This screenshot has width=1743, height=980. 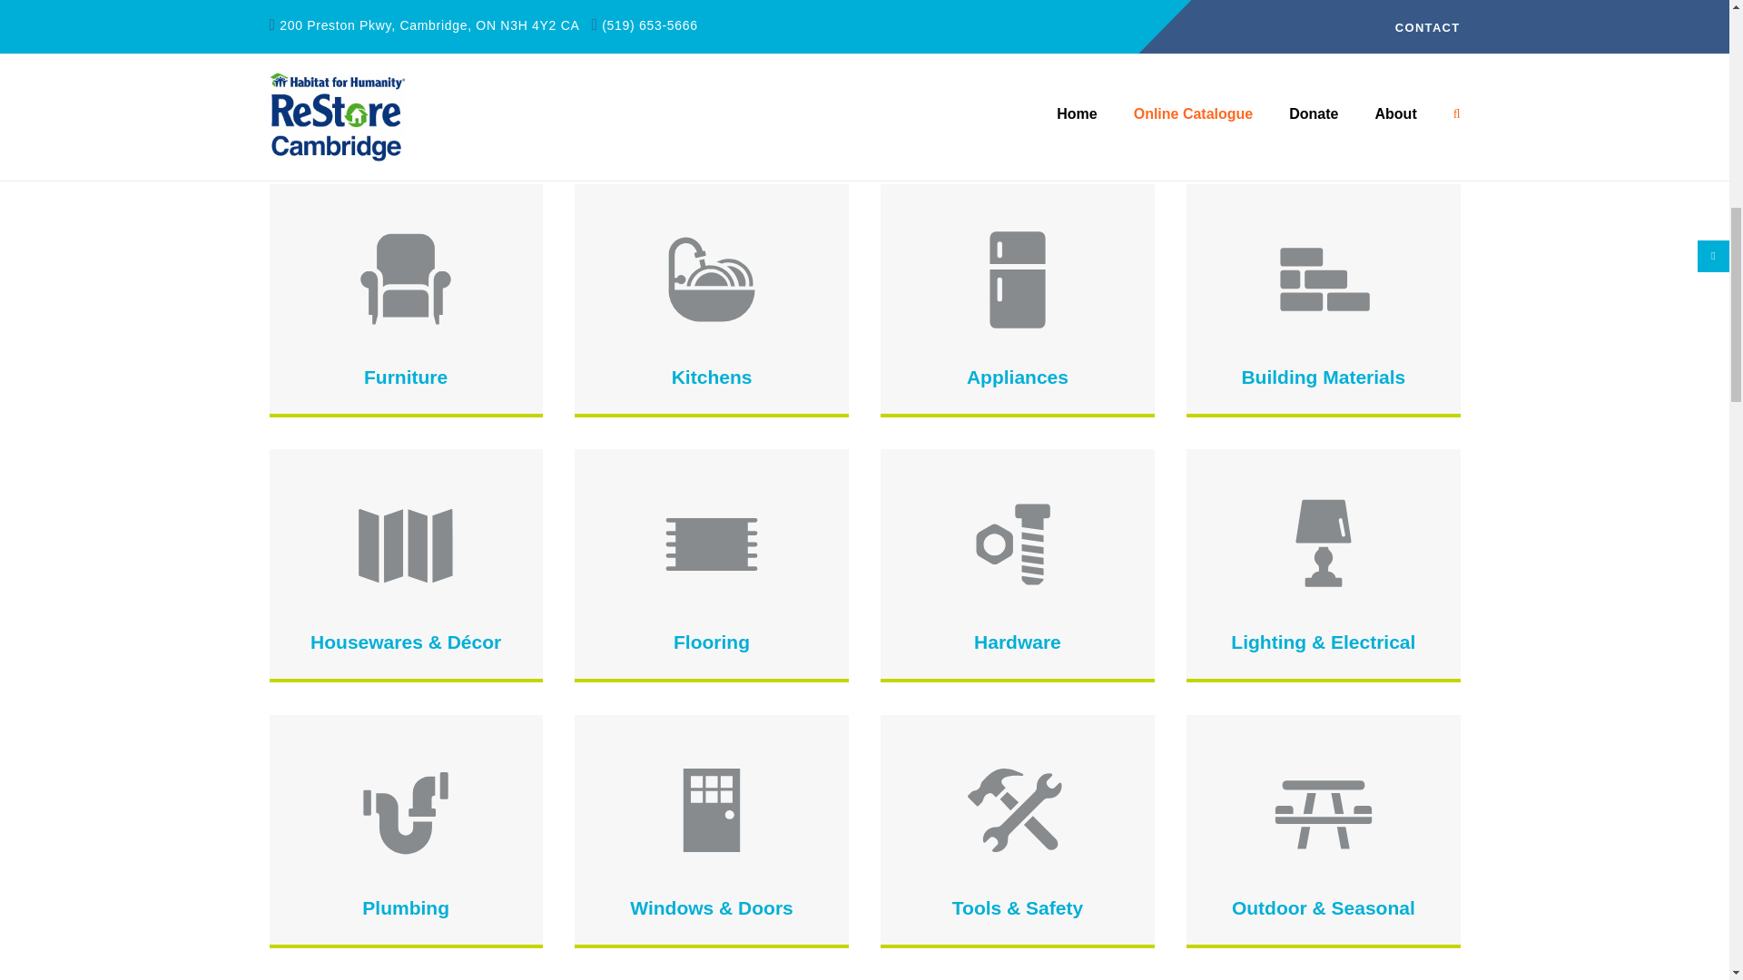 I want to click on Building Materials, so click(x=1323, y=376).